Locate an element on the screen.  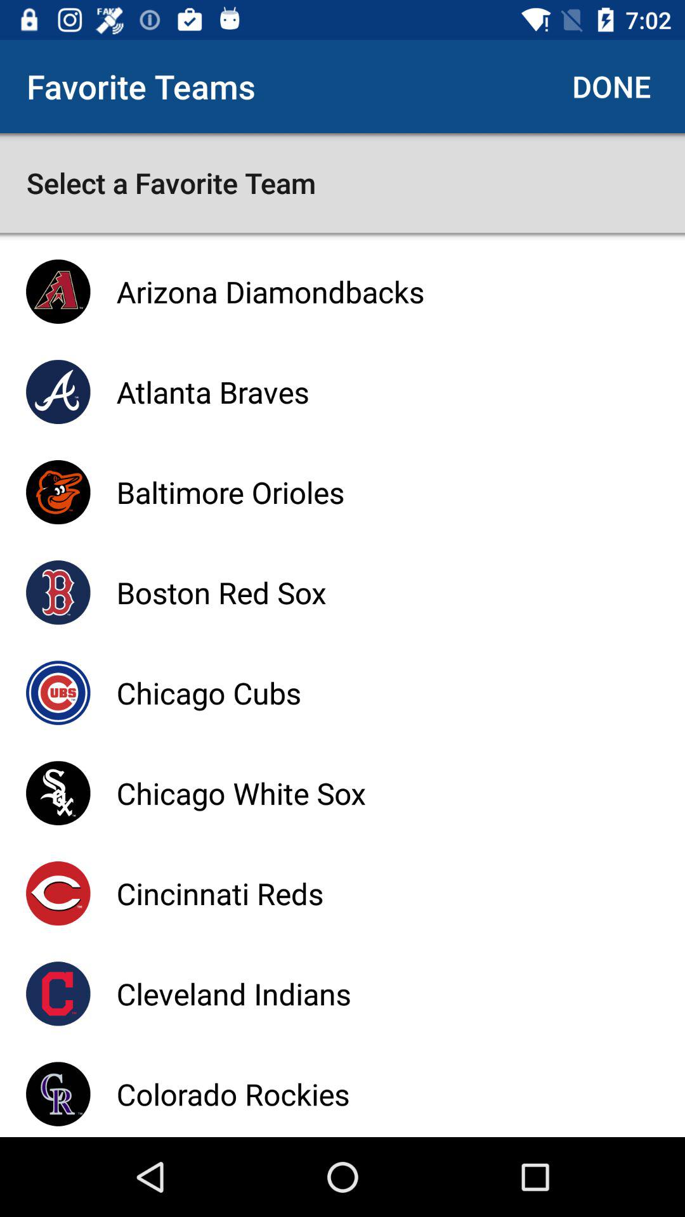
click item at the top right corner is located at coordinates (611, 86).